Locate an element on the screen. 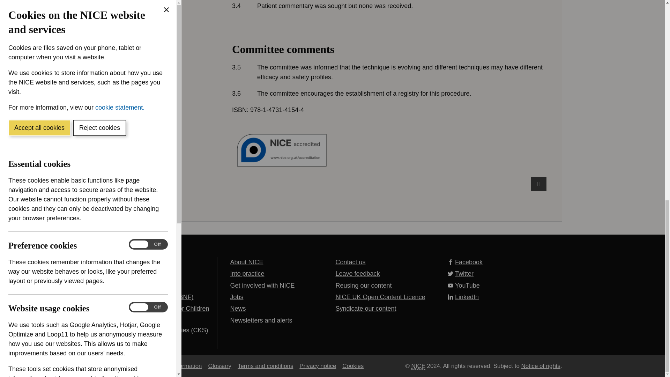 Image resolution: width=670 pixels, height=377 pixels. The evidence is located at coordinates (389, 6).